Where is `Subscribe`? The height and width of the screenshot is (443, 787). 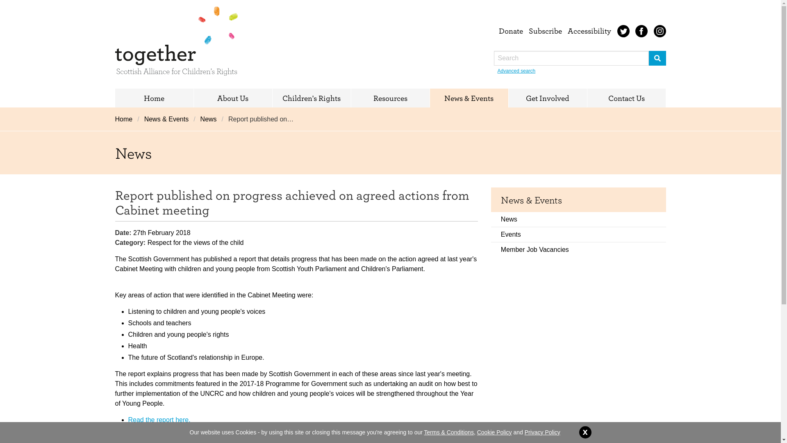 Subscribe is located at coordinates (545, 30).